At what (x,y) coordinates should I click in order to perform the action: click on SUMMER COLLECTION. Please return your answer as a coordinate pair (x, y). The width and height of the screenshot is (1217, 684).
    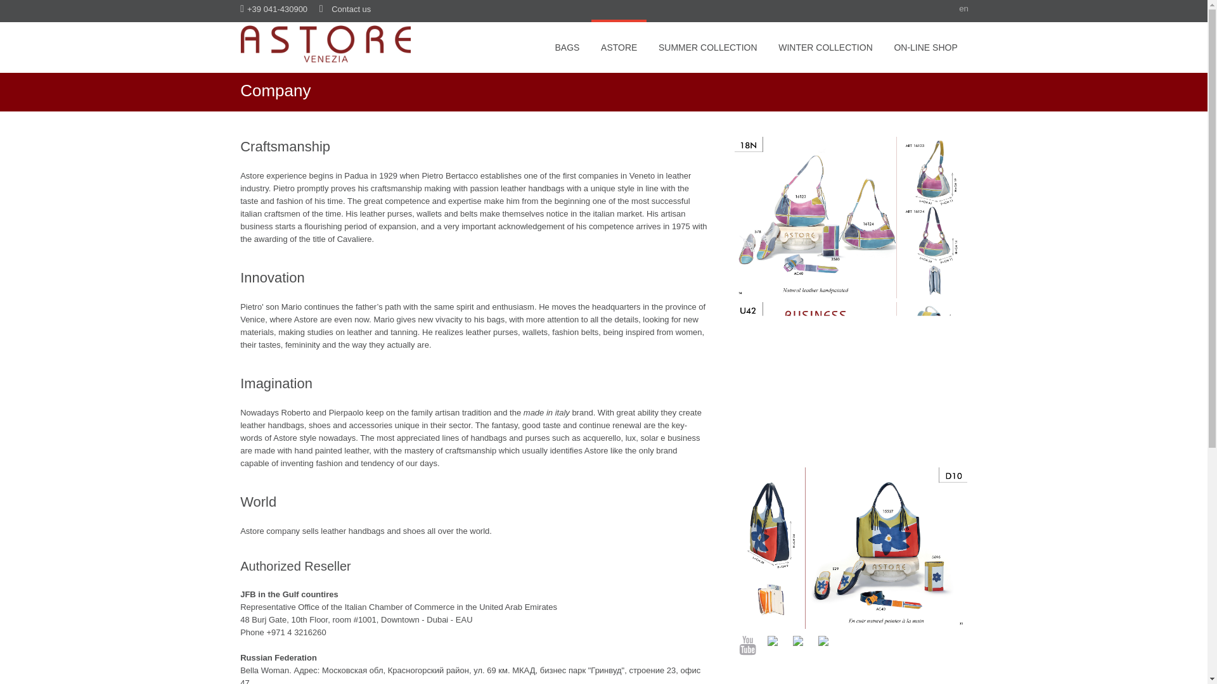
    Looking at the image, I should click on (707, 46).